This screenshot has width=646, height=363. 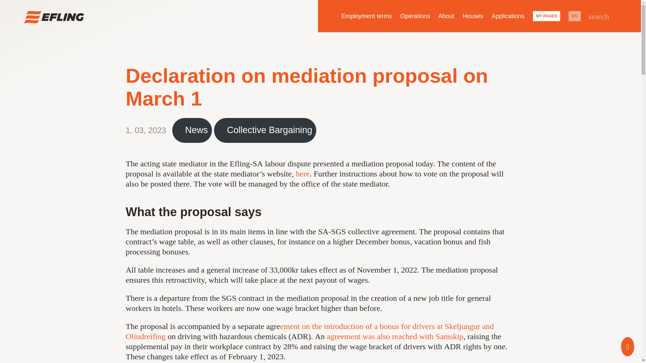 What do you see at coordinates (508, 16) in the screenshot?
I see `Applications` at bounding box center [508, 16].